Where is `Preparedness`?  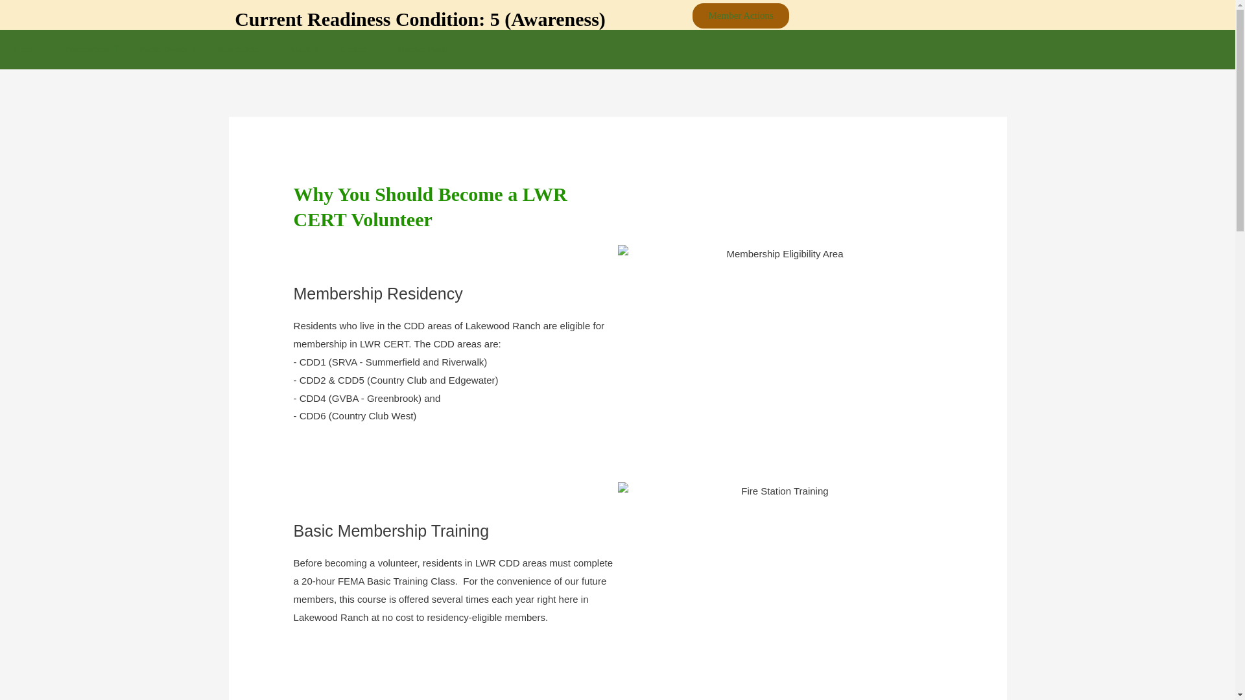
Preparedness is located at coordinates (88, 49).